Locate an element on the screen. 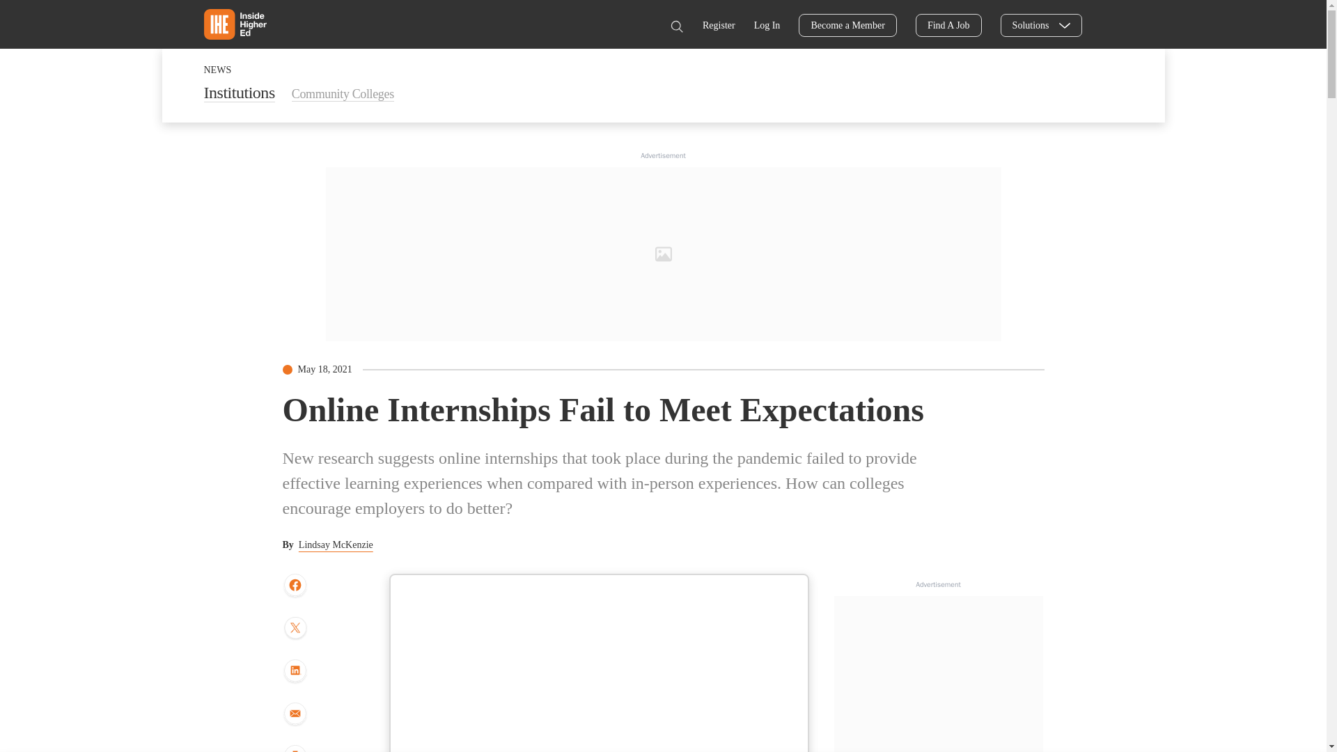 Image resolution: width=1337 pixels, height=752 pixels. share to facebook is located at coordinates (295, 586).